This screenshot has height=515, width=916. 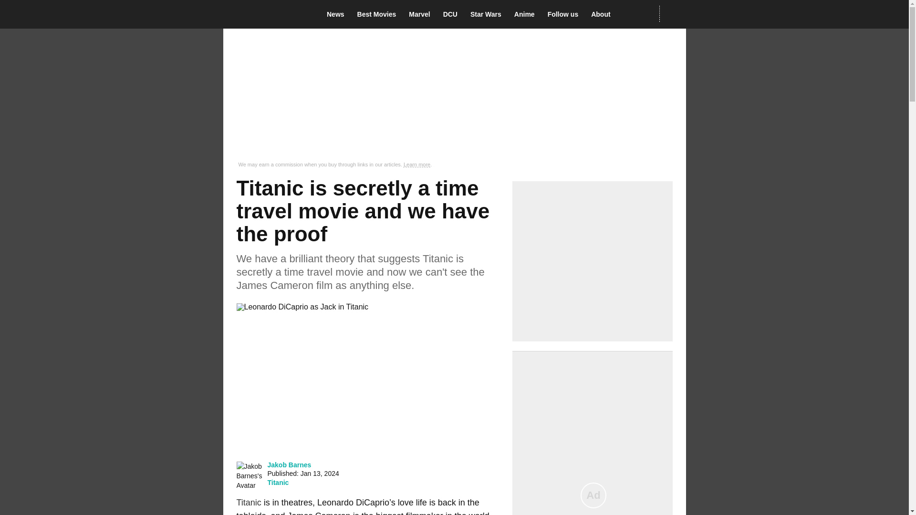 What do you see at coordinates (422, 14) in the screenshot?
I see `Marvel` at bounding box center [422, 14].